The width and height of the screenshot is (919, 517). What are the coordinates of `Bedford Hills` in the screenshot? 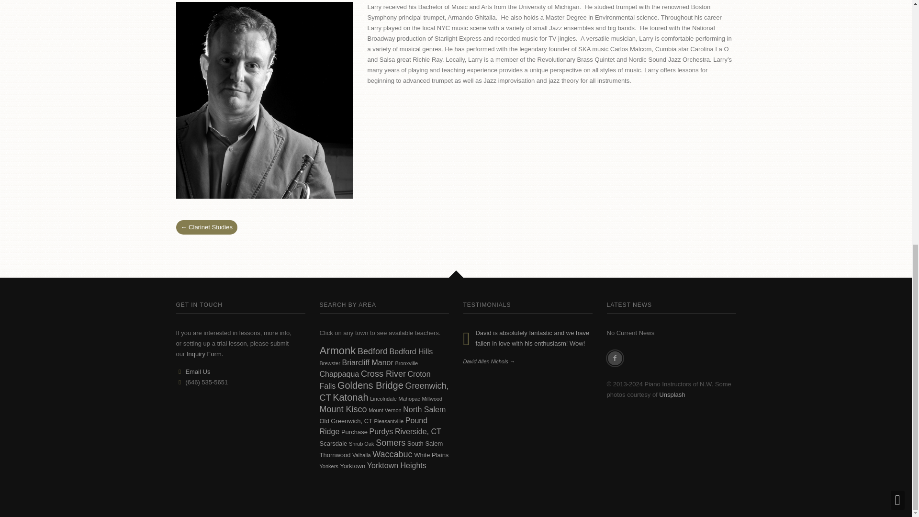 It's located at (411, 351).